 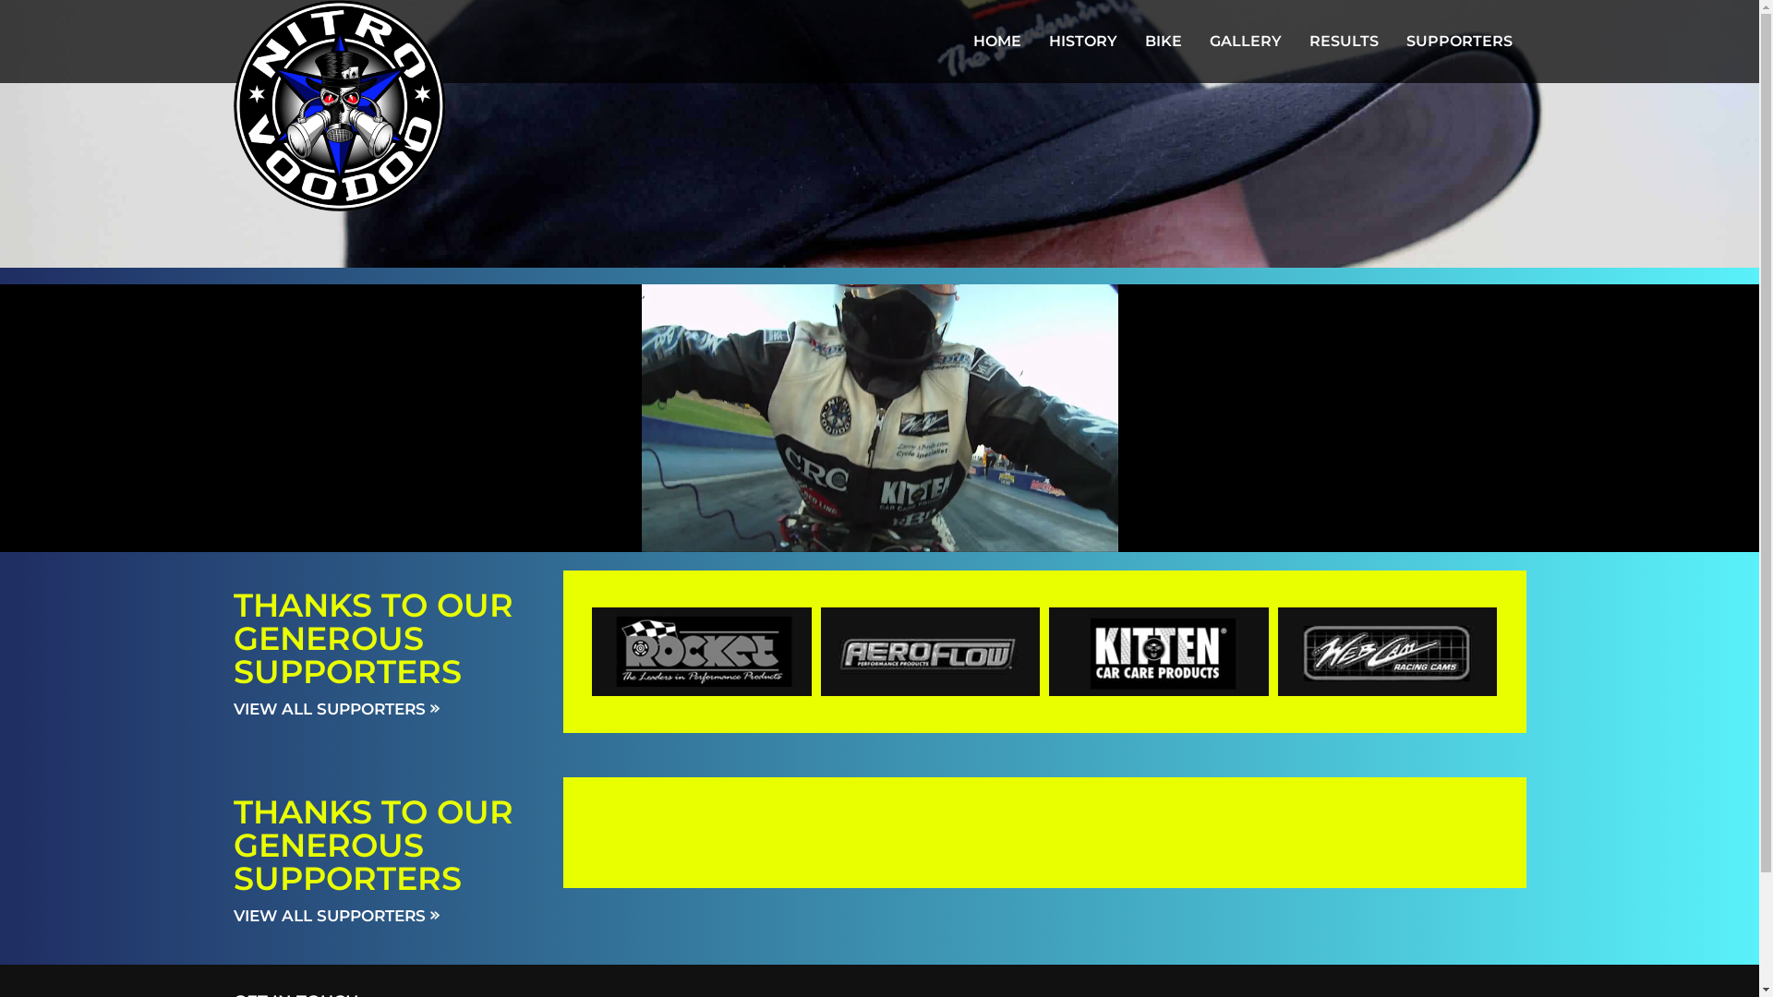 What do you see at coordinates (1343, 42) in the screenshot?
I see `RESULTS` at bounding box center [1343, 42].